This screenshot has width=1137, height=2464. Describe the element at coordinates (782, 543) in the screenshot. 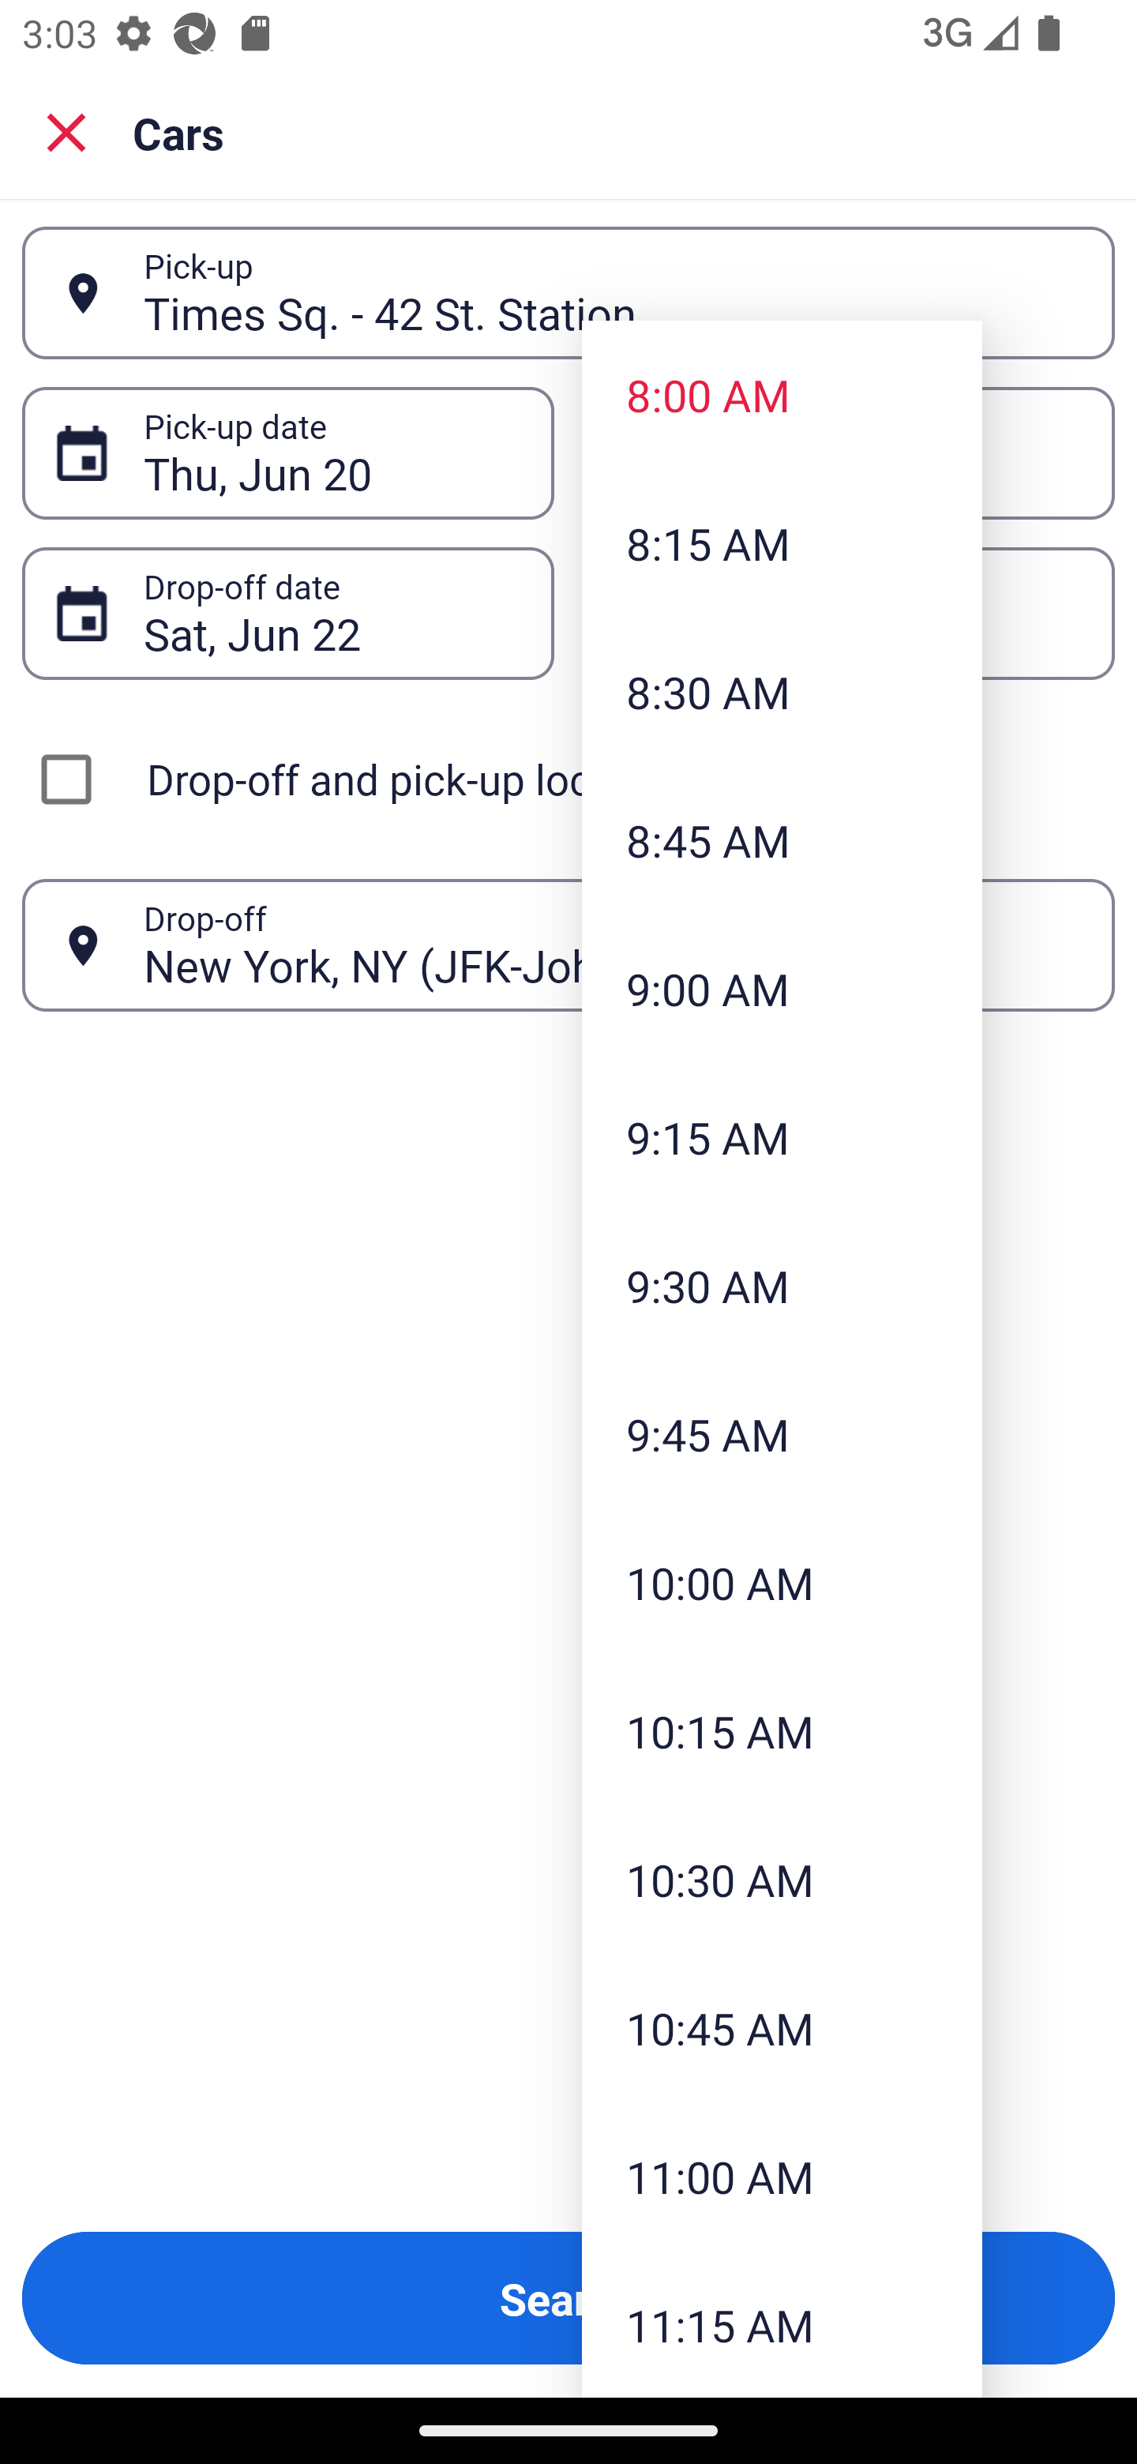

I see `8:15 AM` at that location.